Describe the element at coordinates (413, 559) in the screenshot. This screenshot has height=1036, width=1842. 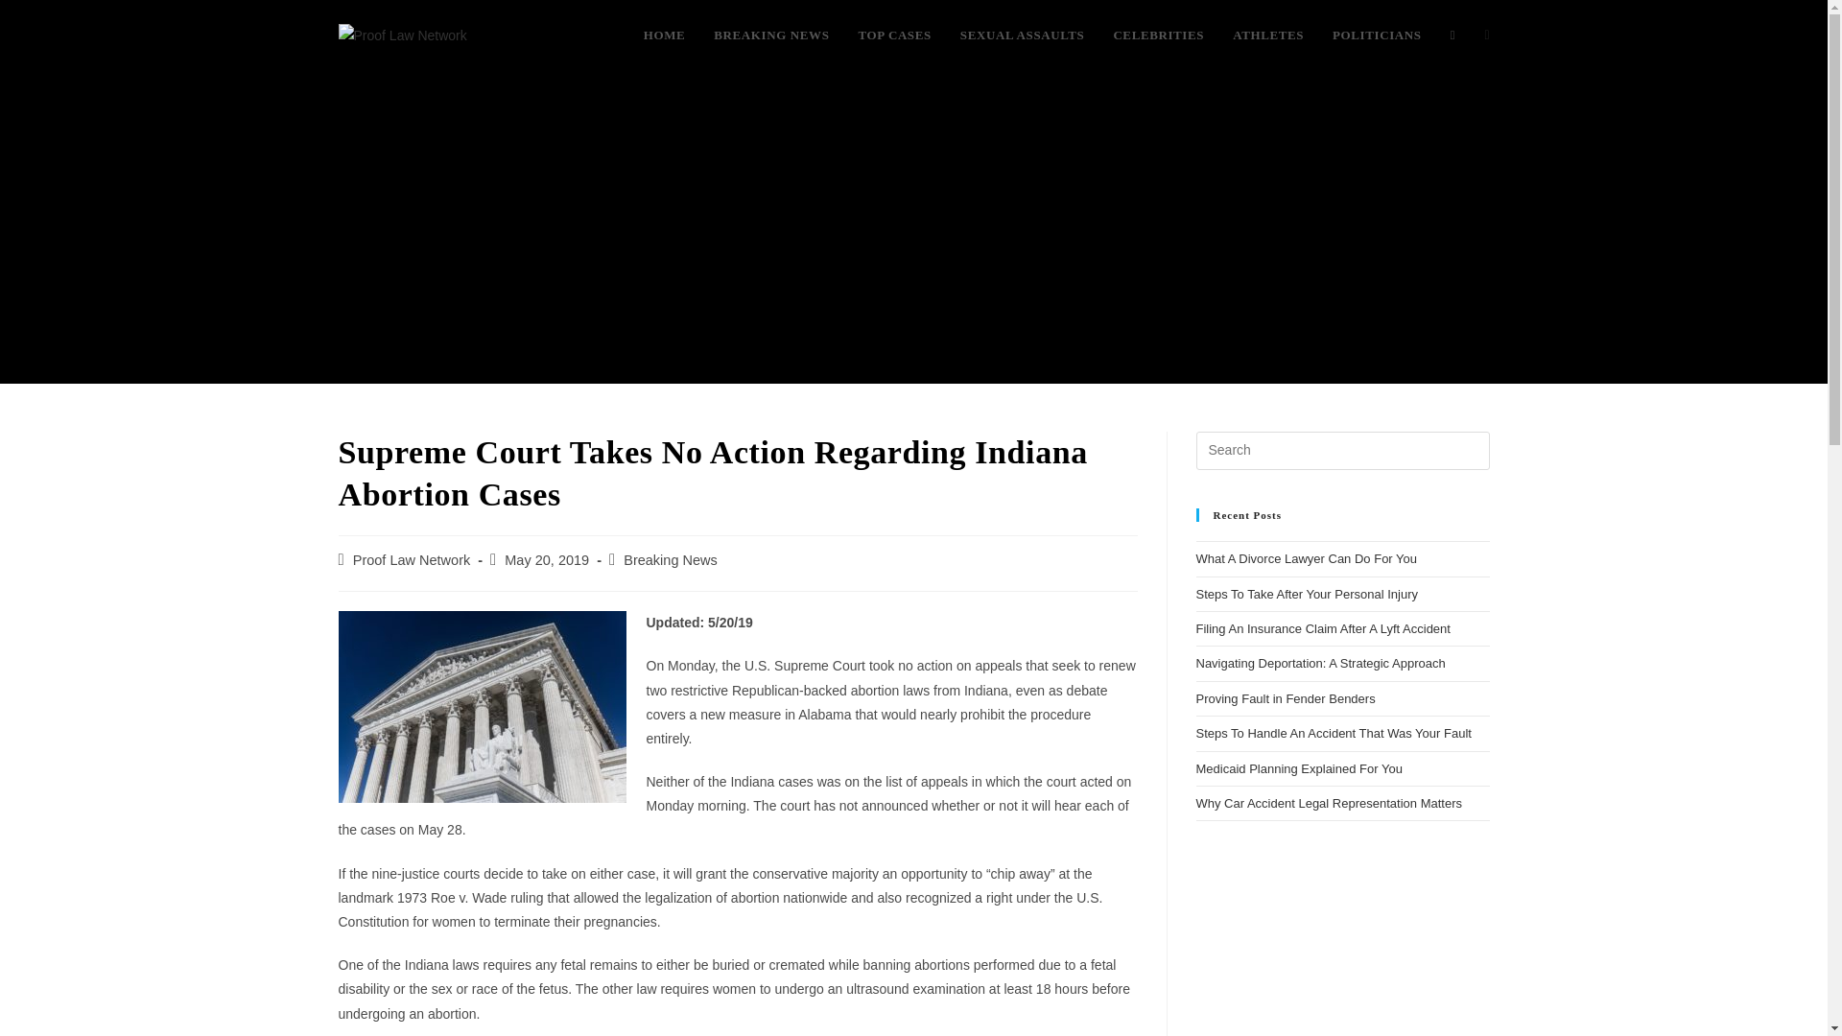
I see `Posts by Proof Law Network` at that location.